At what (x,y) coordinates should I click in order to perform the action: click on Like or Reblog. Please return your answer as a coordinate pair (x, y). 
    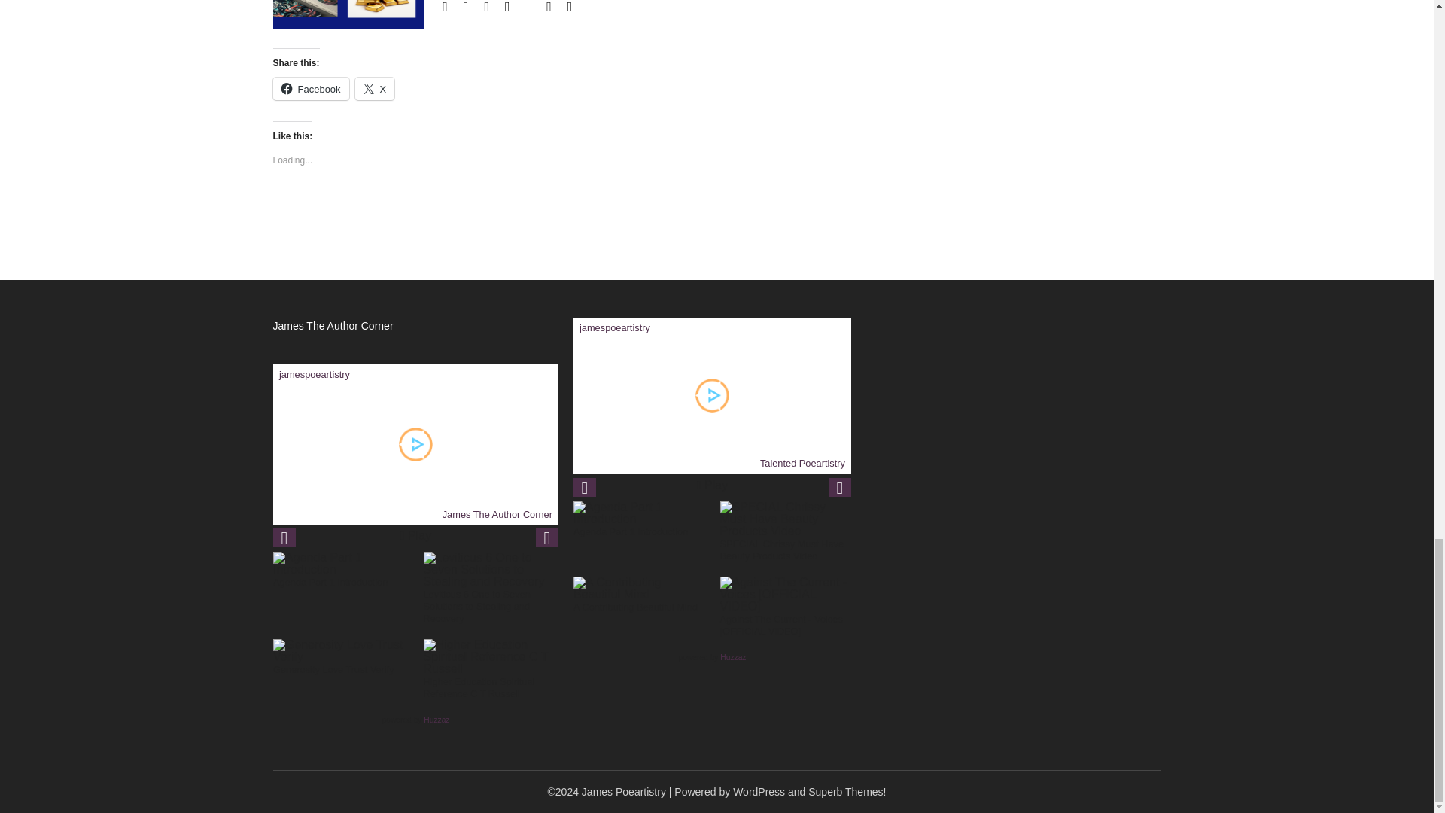
    Looking at the image, I should click on (565, 212).